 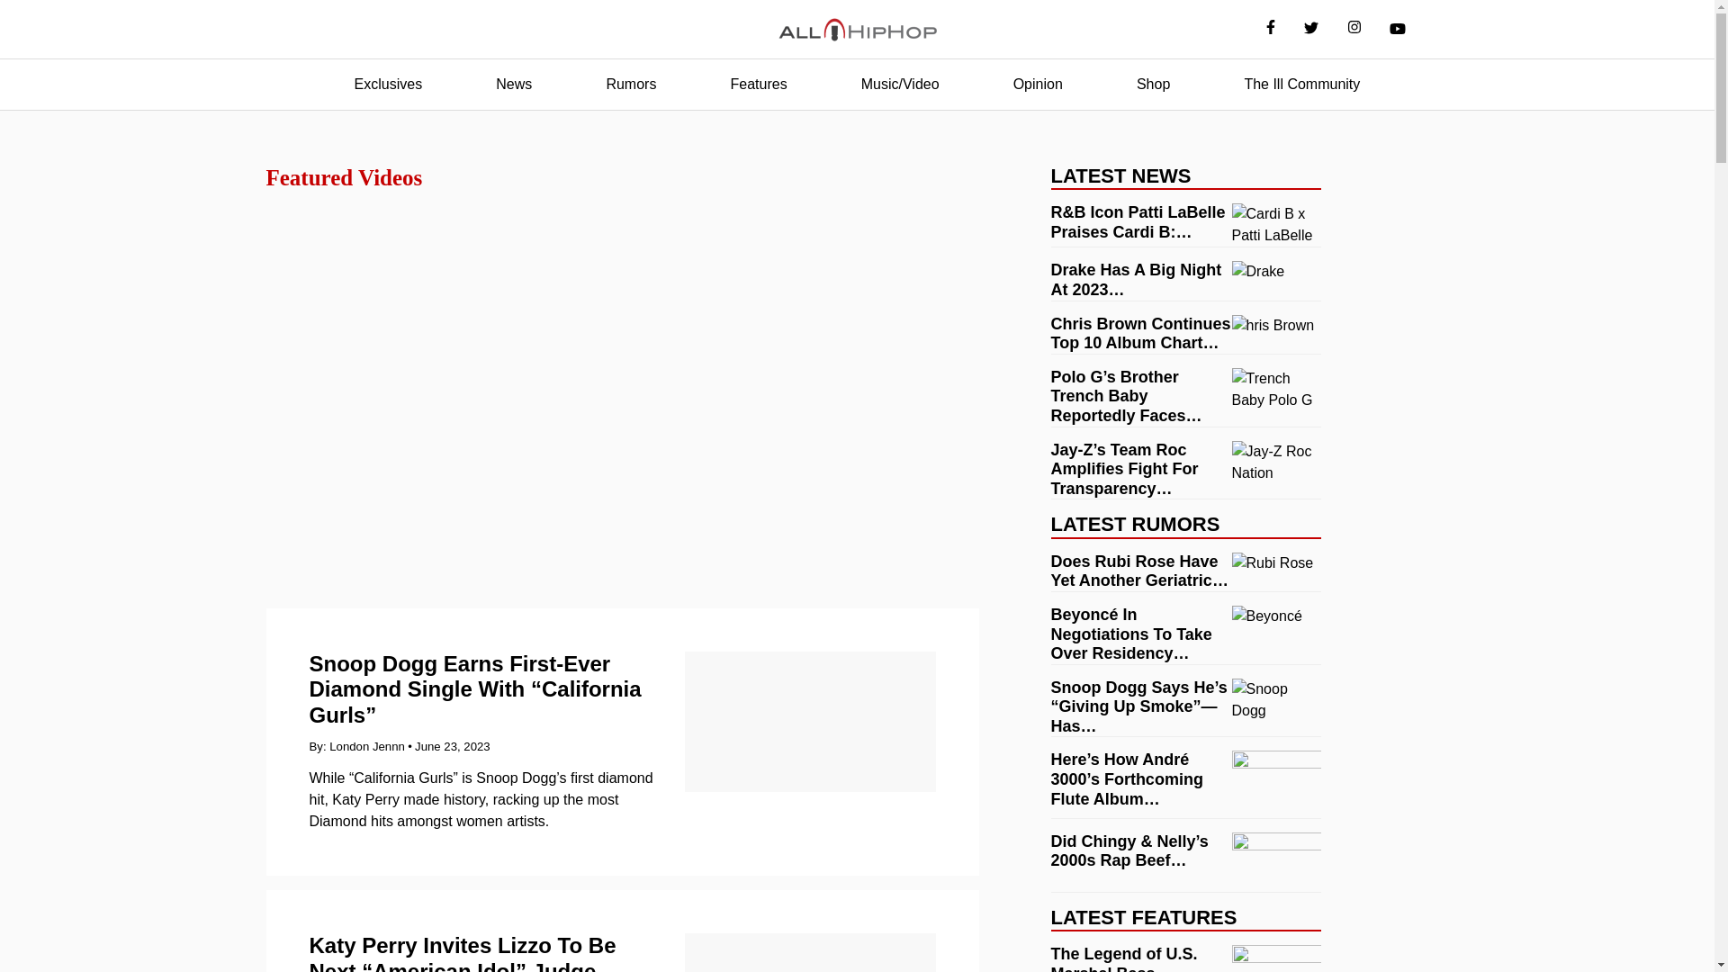 What do you see at coordinates (513, 85) in the screenshot?
I see `News` at bounding box center [513, 85].